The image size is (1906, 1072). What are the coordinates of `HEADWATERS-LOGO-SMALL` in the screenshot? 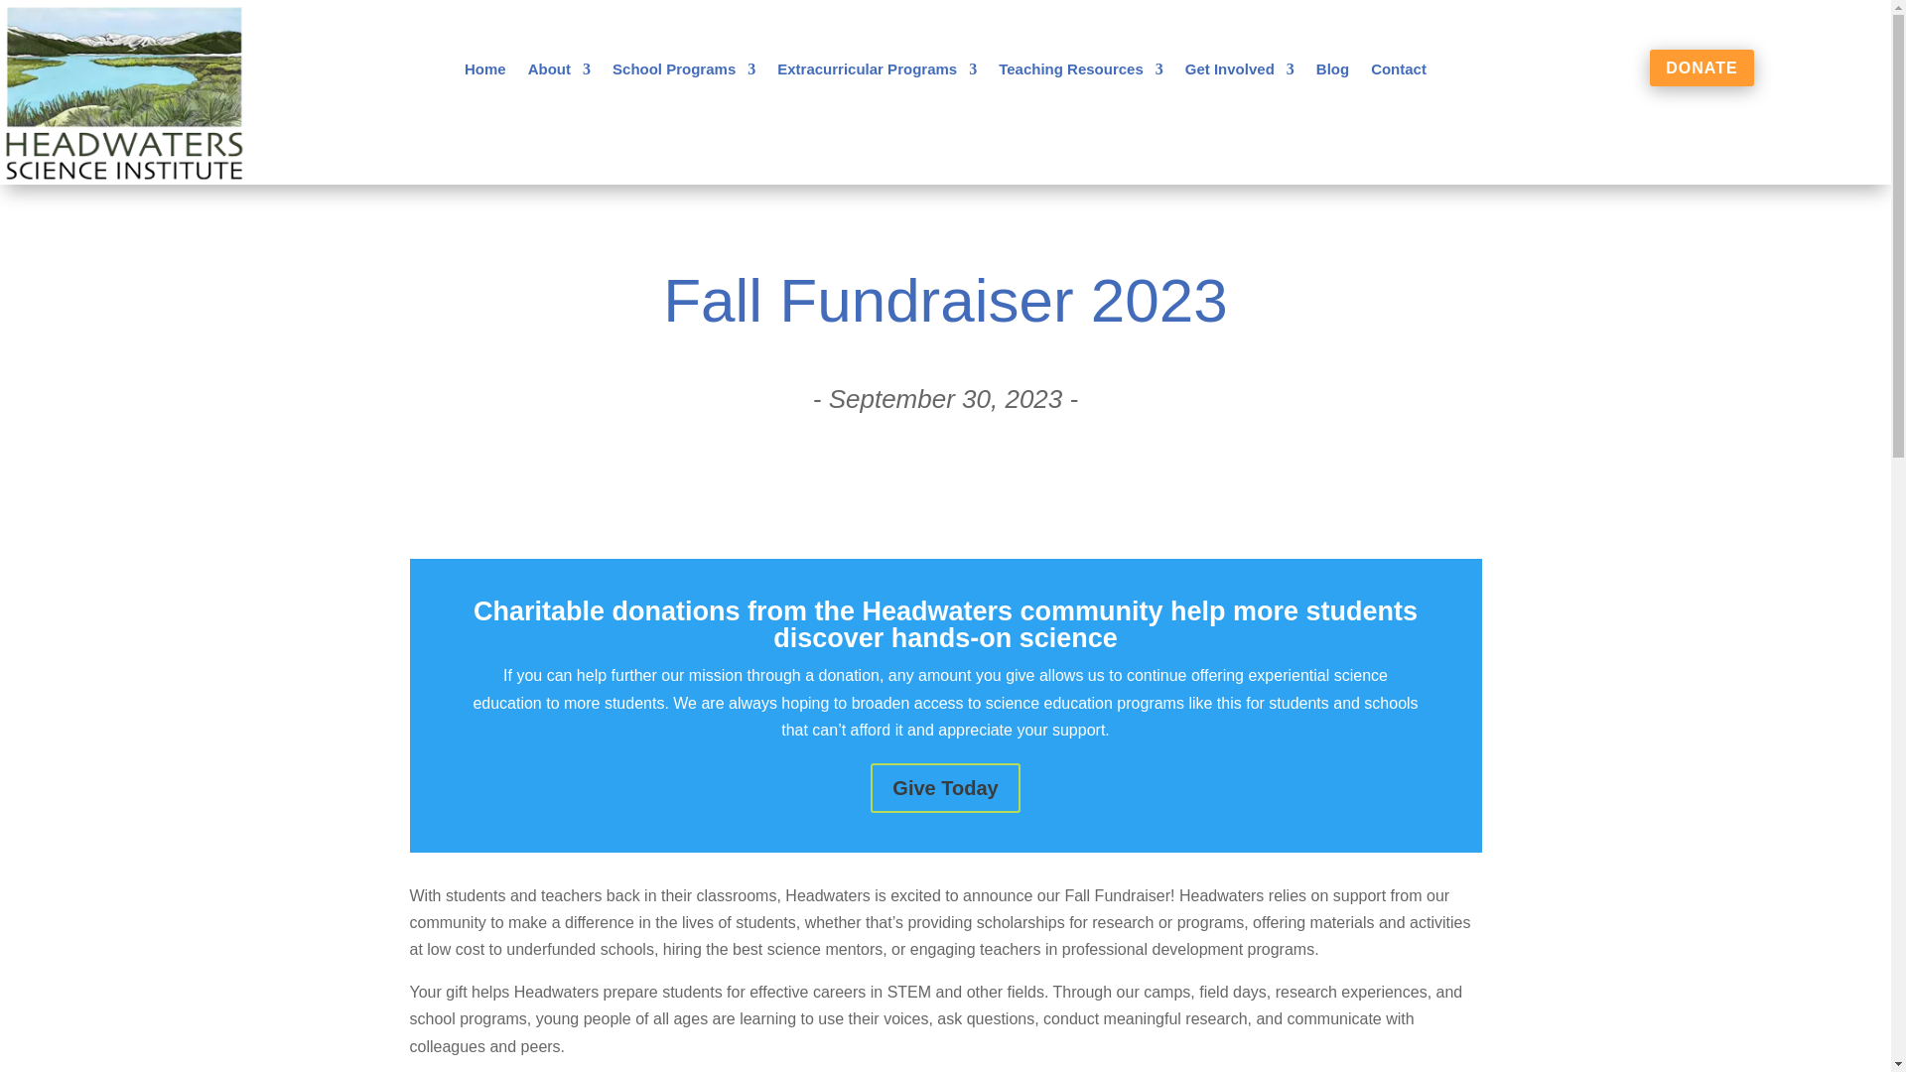 It's located at (123, 91).